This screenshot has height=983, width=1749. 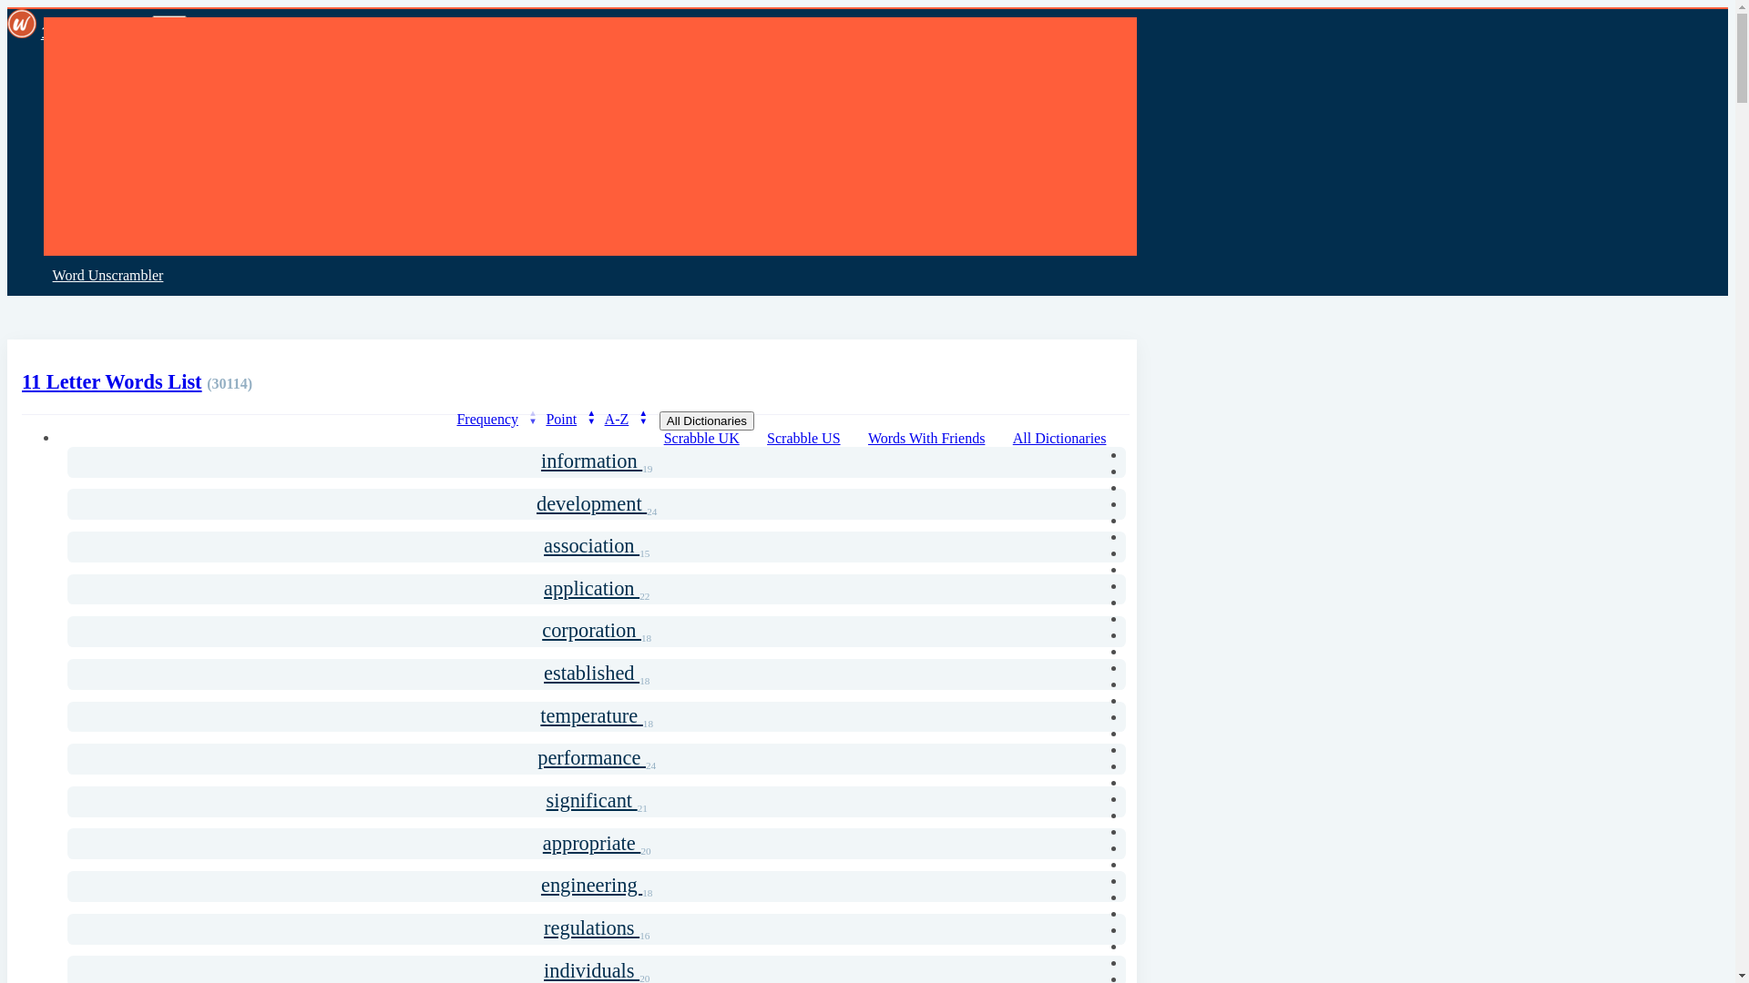 What do you see at coordinates (629, 420) in the screenshot?
I see `A-Z` at bounding box center [629, 420].